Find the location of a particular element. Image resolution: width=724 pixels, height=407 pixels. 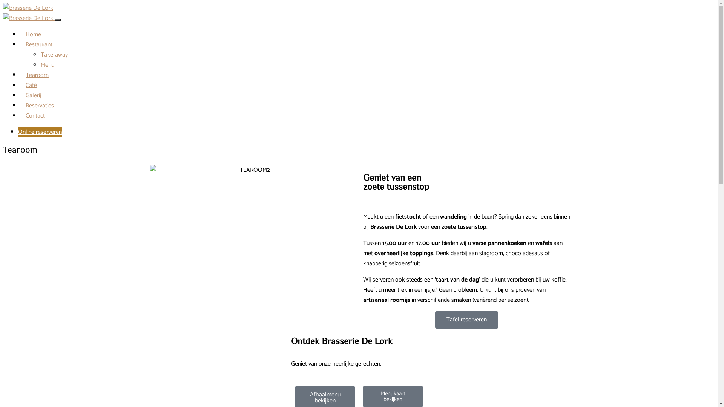

Online reserveren is located at coordinates (40, 132).